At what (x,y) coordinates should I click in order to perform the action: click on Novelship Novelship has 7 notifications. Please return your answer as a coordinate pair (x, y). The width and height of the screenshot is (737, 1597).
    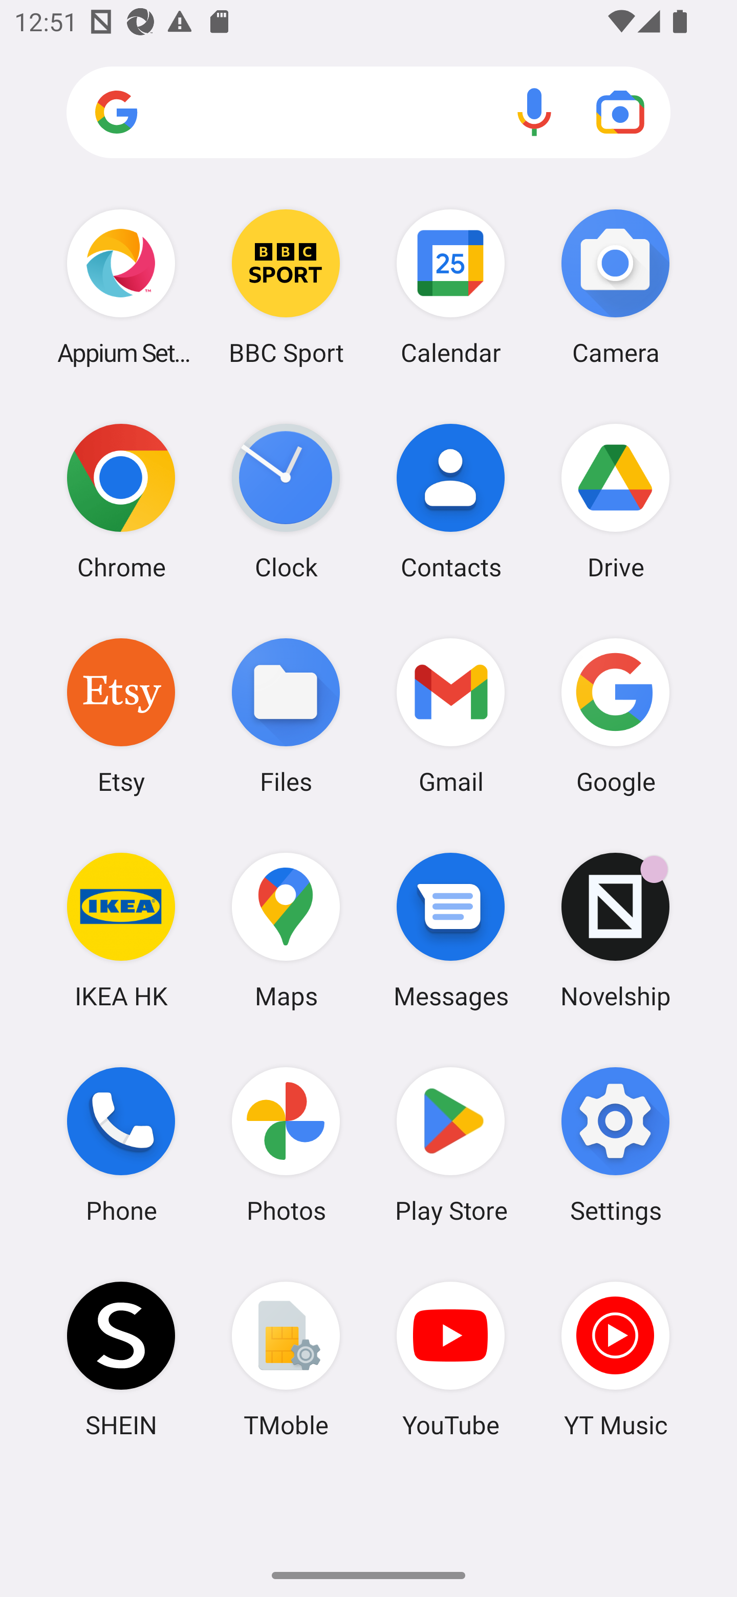
    Looking at the image, I should click on (615, 930).